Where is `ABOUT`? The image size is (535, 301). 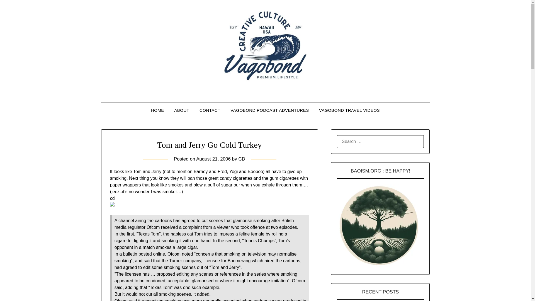 ABOUT is located at coordinates (182, 110).